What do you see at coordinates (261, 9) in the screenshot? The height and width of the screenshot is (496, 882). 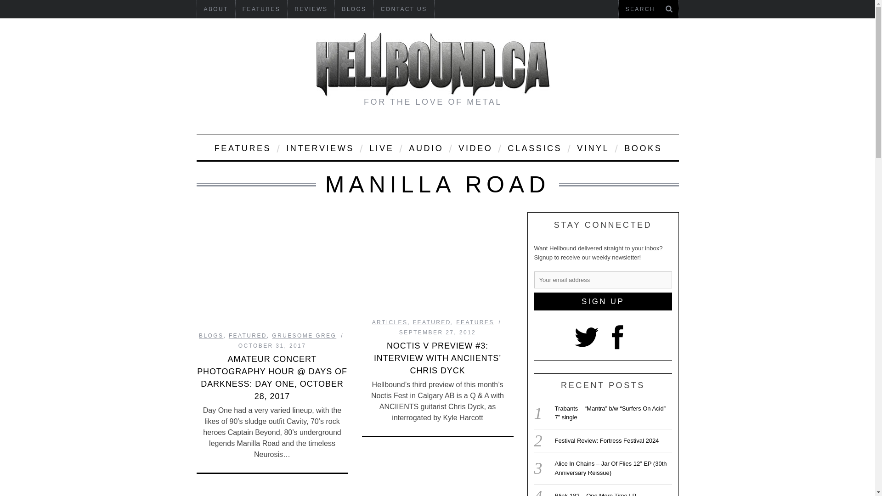 I see `FEATURES` at bounding box center [261, 9].